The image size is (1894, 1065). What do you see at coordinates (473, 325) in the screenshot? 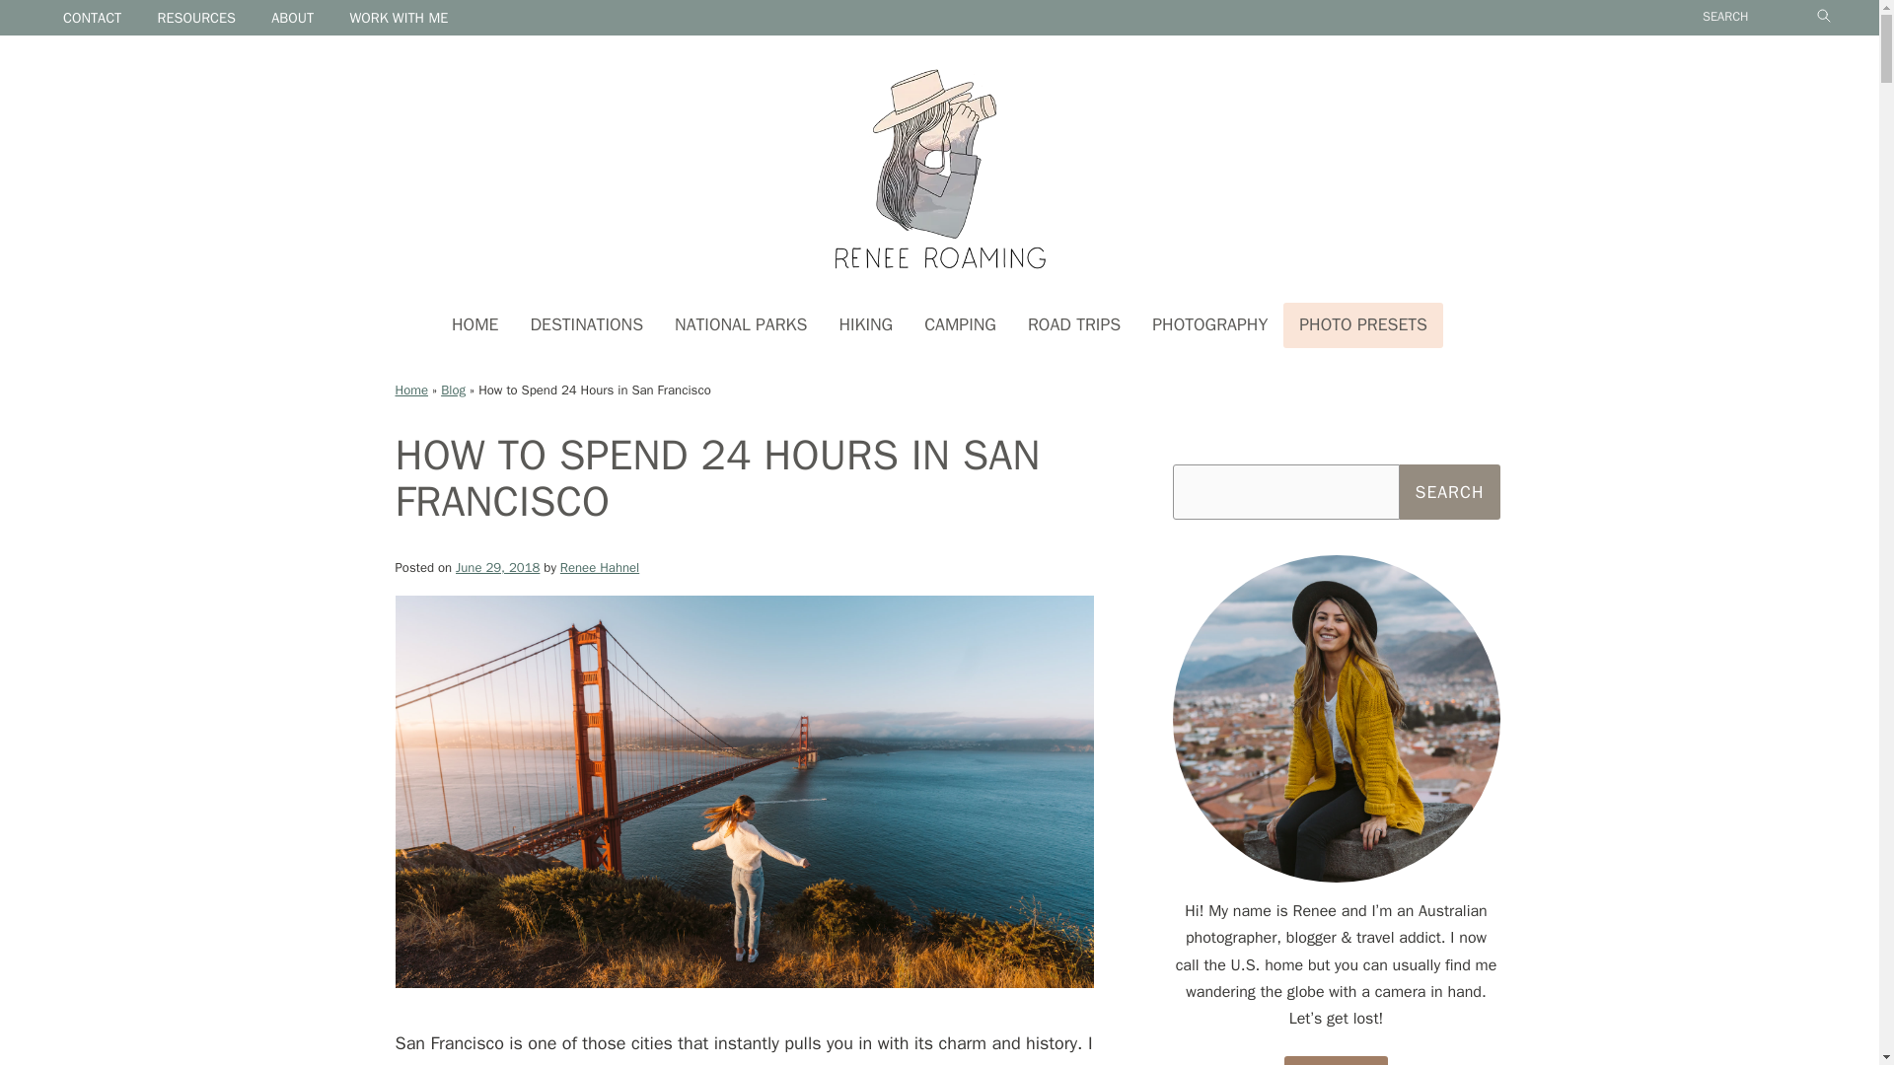
I see `HOME` at bounding box center [473, 325].